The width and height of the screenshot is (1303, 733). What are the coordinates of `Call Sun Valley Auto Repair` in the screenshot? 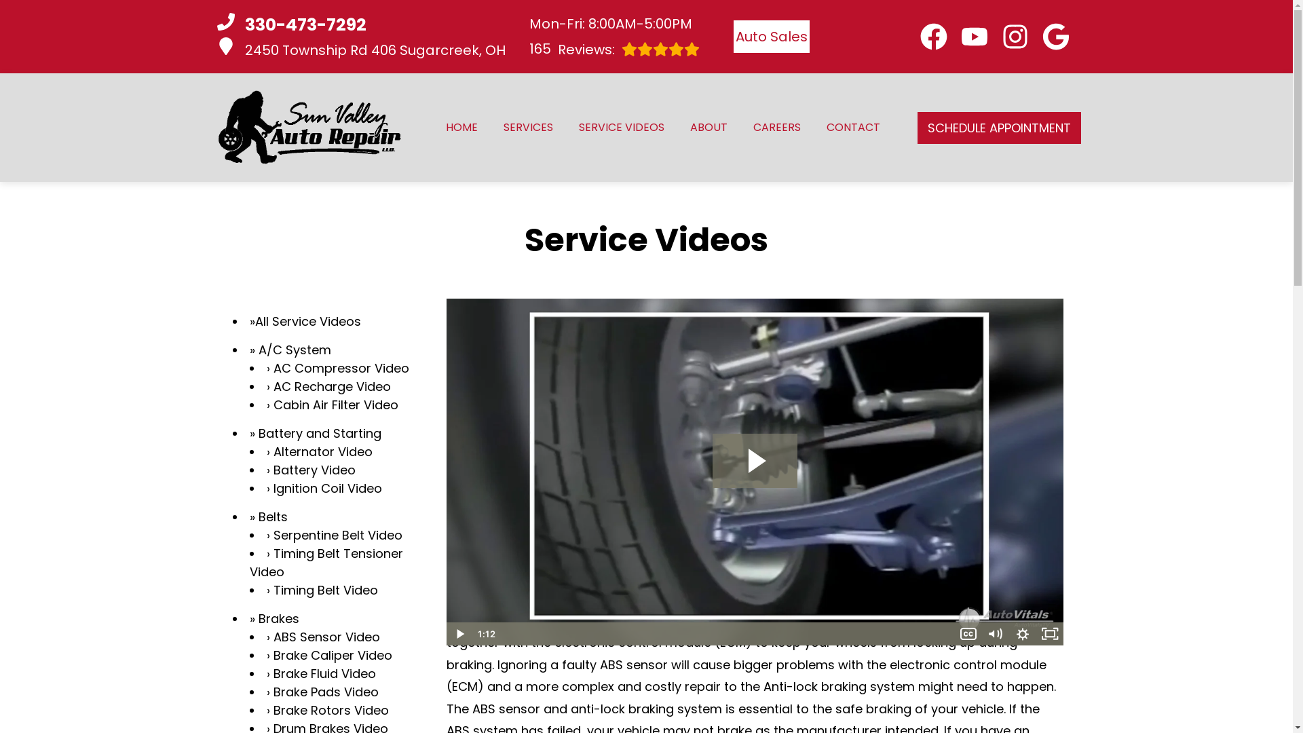 It's located at (933, 37).